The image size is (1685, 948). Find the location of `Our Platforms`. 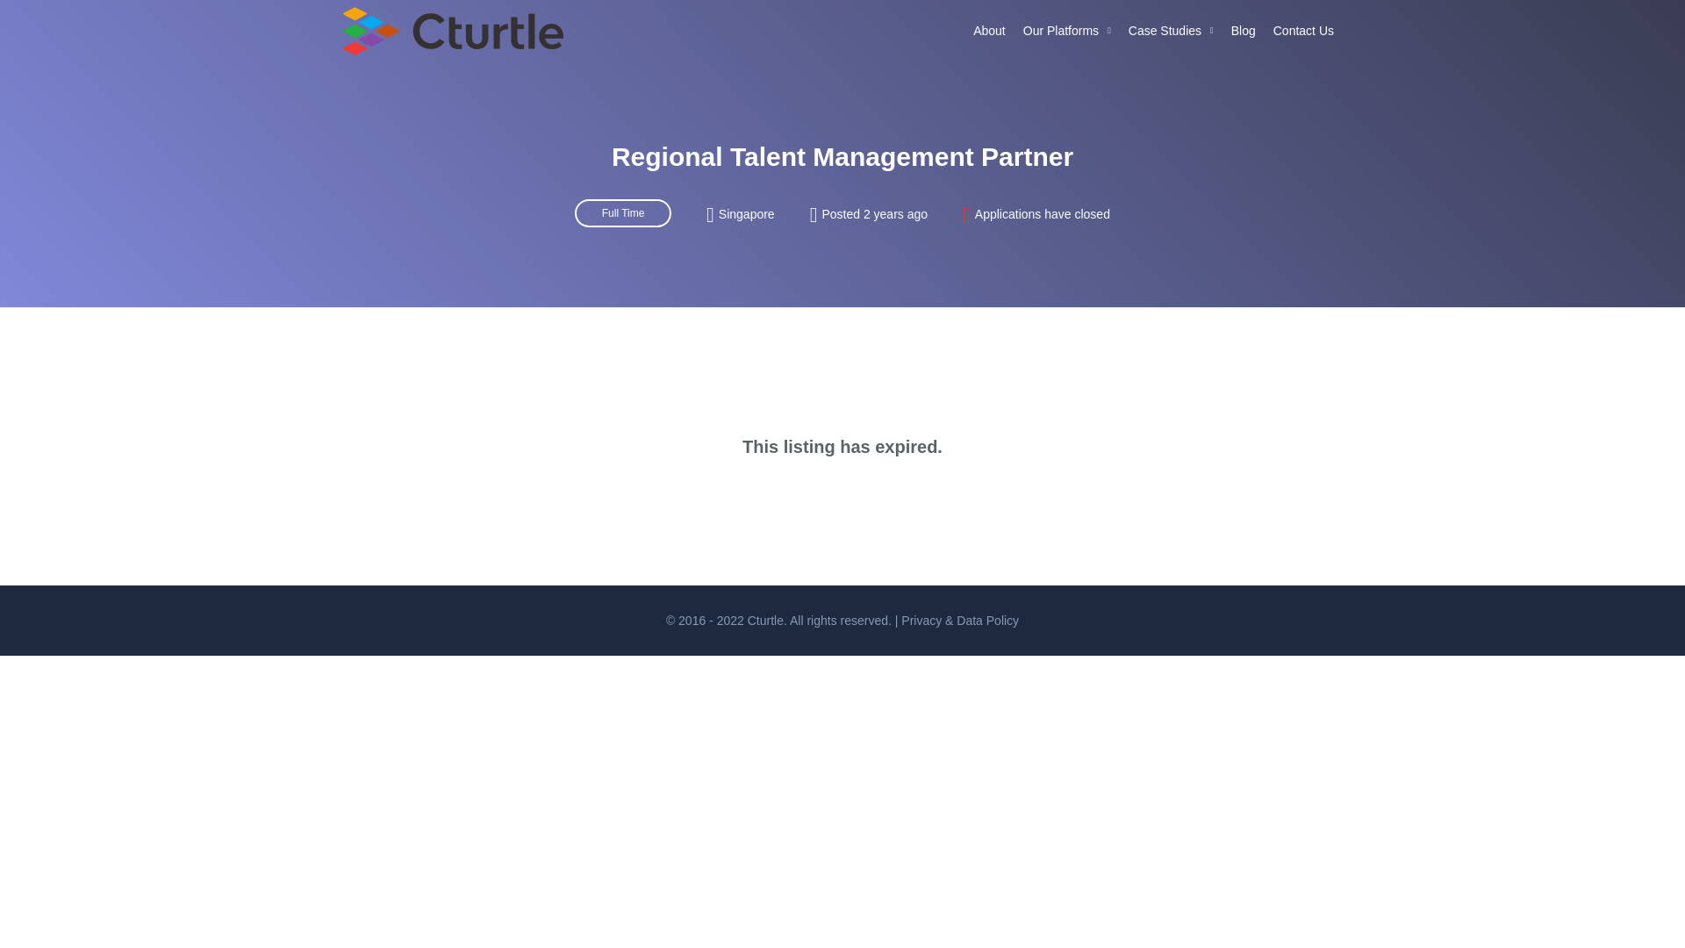

Our Platforms is located at coordinates (1067, 31).